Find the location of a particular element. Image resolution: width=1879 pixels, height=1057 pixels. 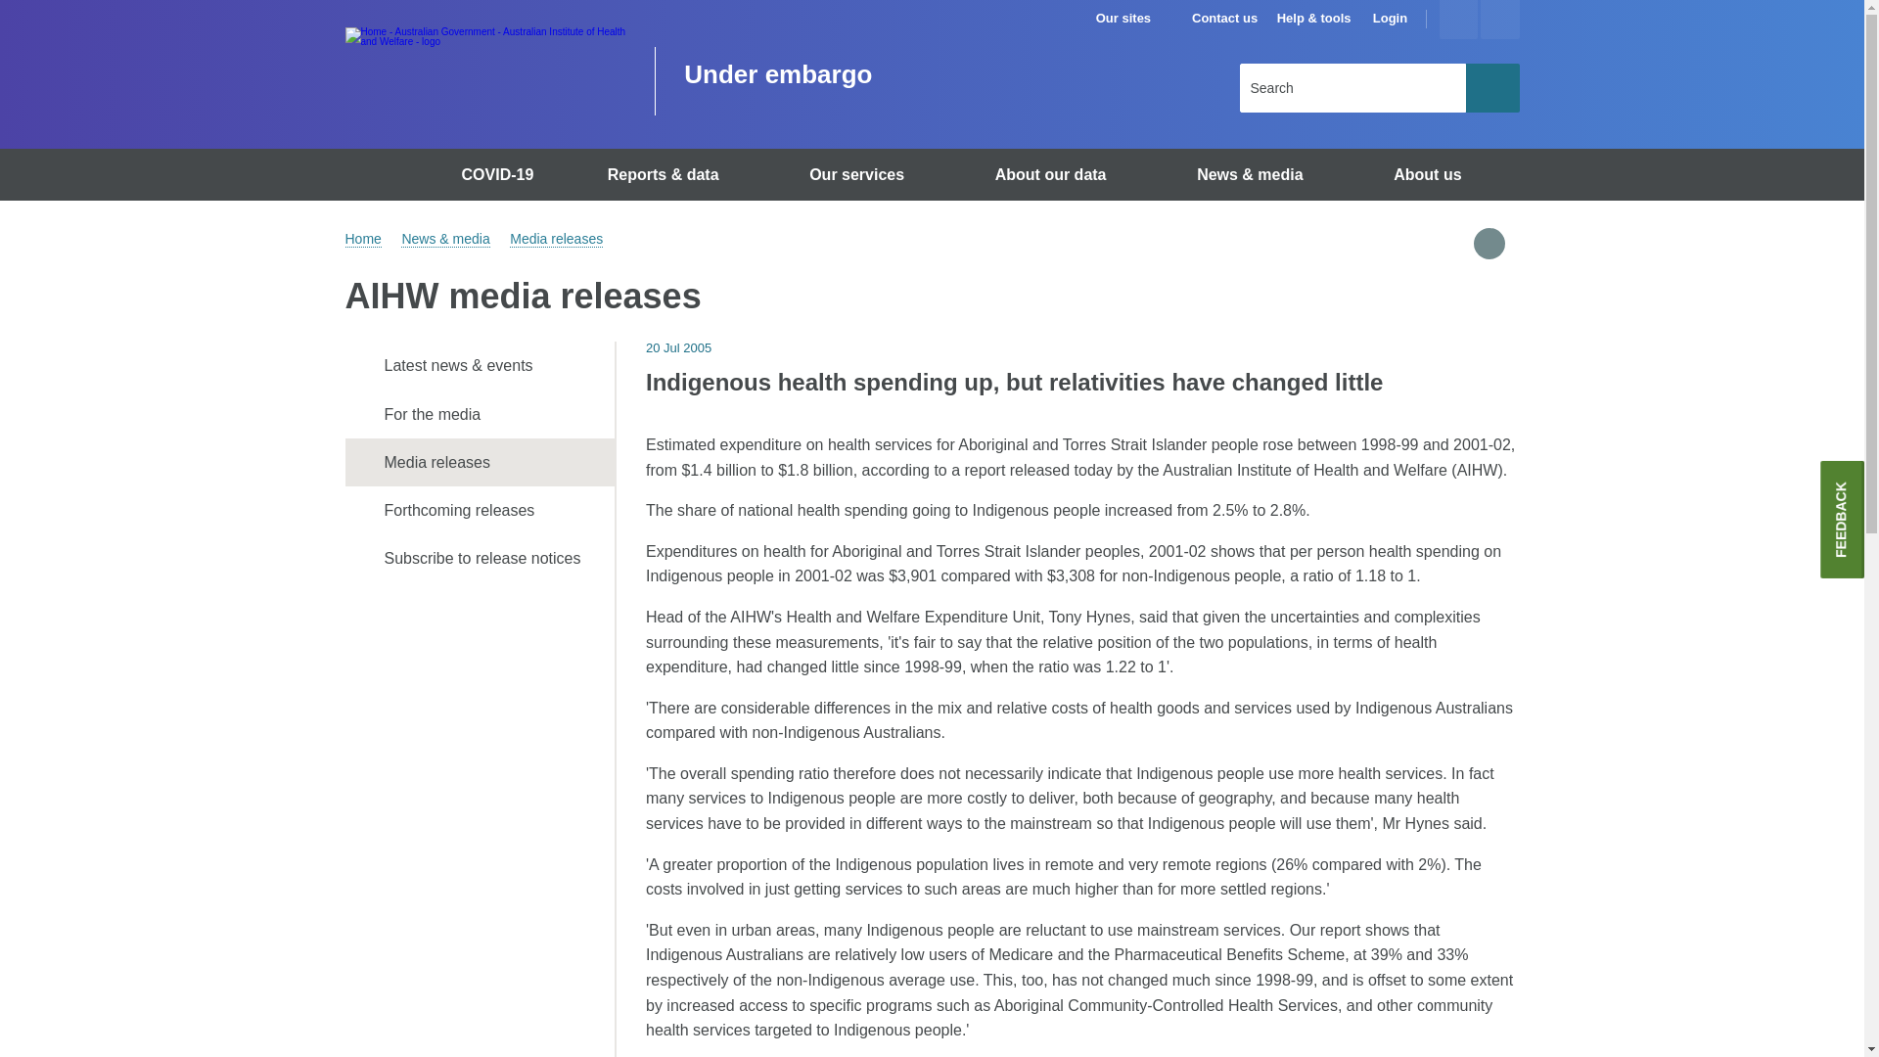

Decrease text size is located at coordinates (1499, 20).